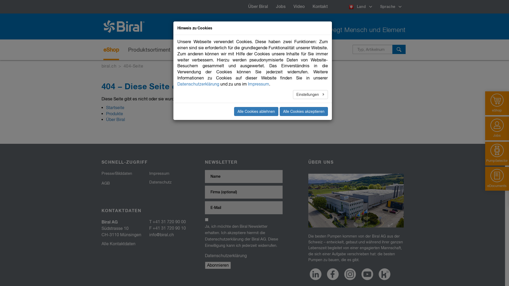 The image size is (509, 286). I want to click on Kontakt, so click(320, 7).